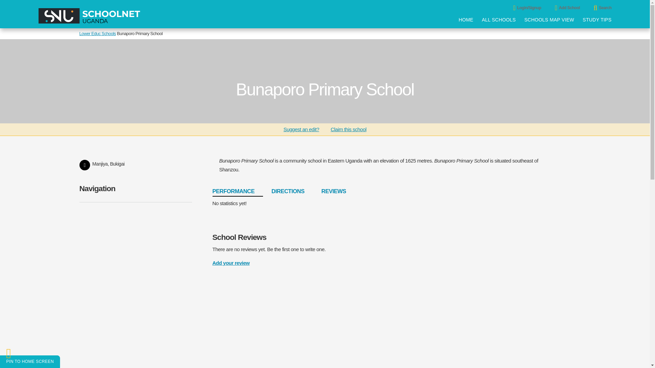  What do you see at coordinates (301, 129) in the screenshot?
I see `Suggest an edit?` at bounding box center [301, 129].